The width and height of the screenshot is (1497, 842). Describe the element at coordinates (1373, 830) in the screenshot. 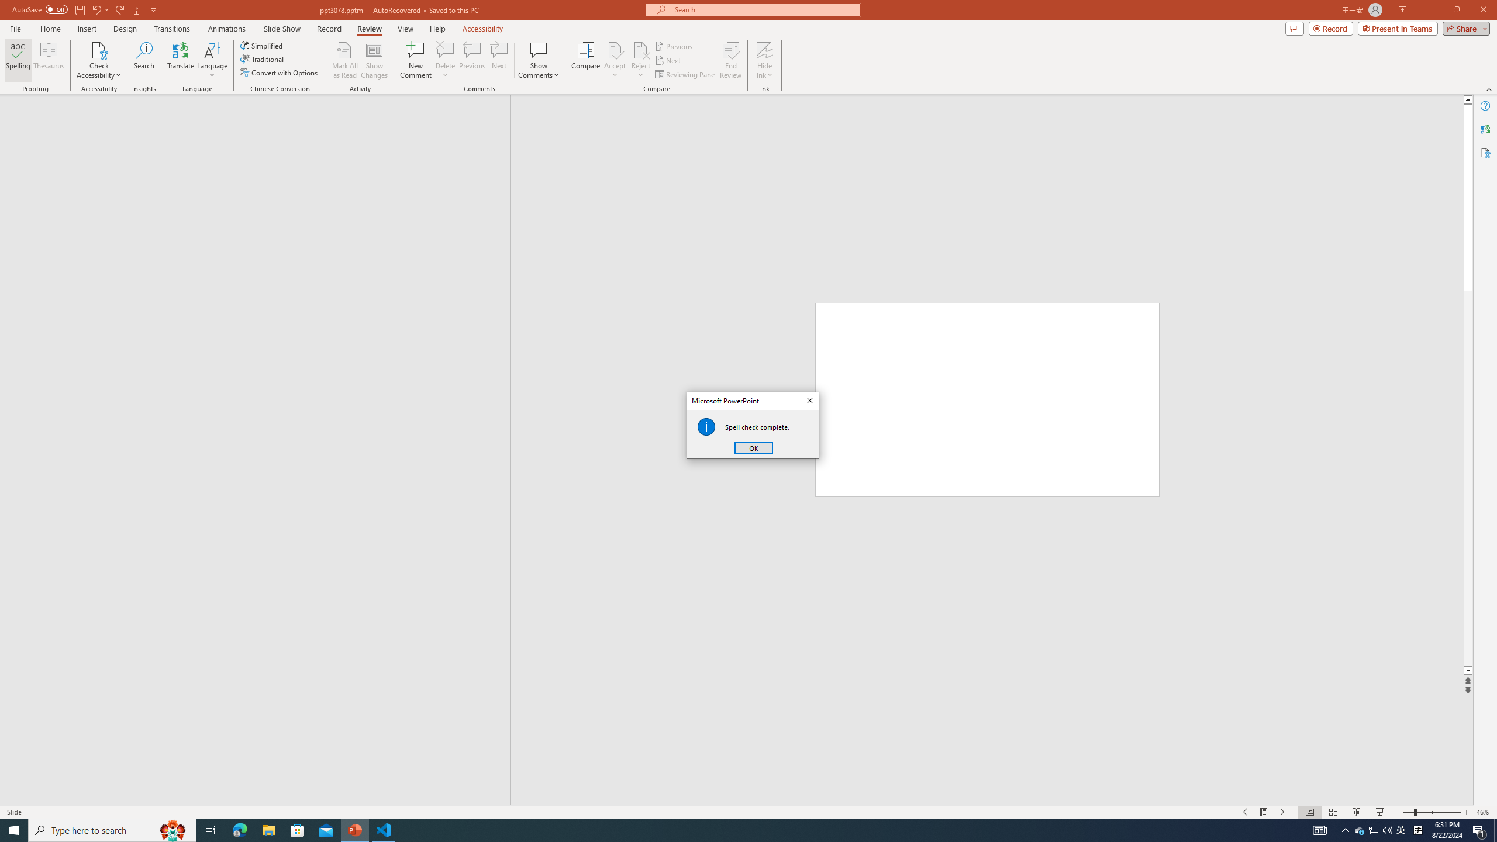

I see `Transitions` at that location.